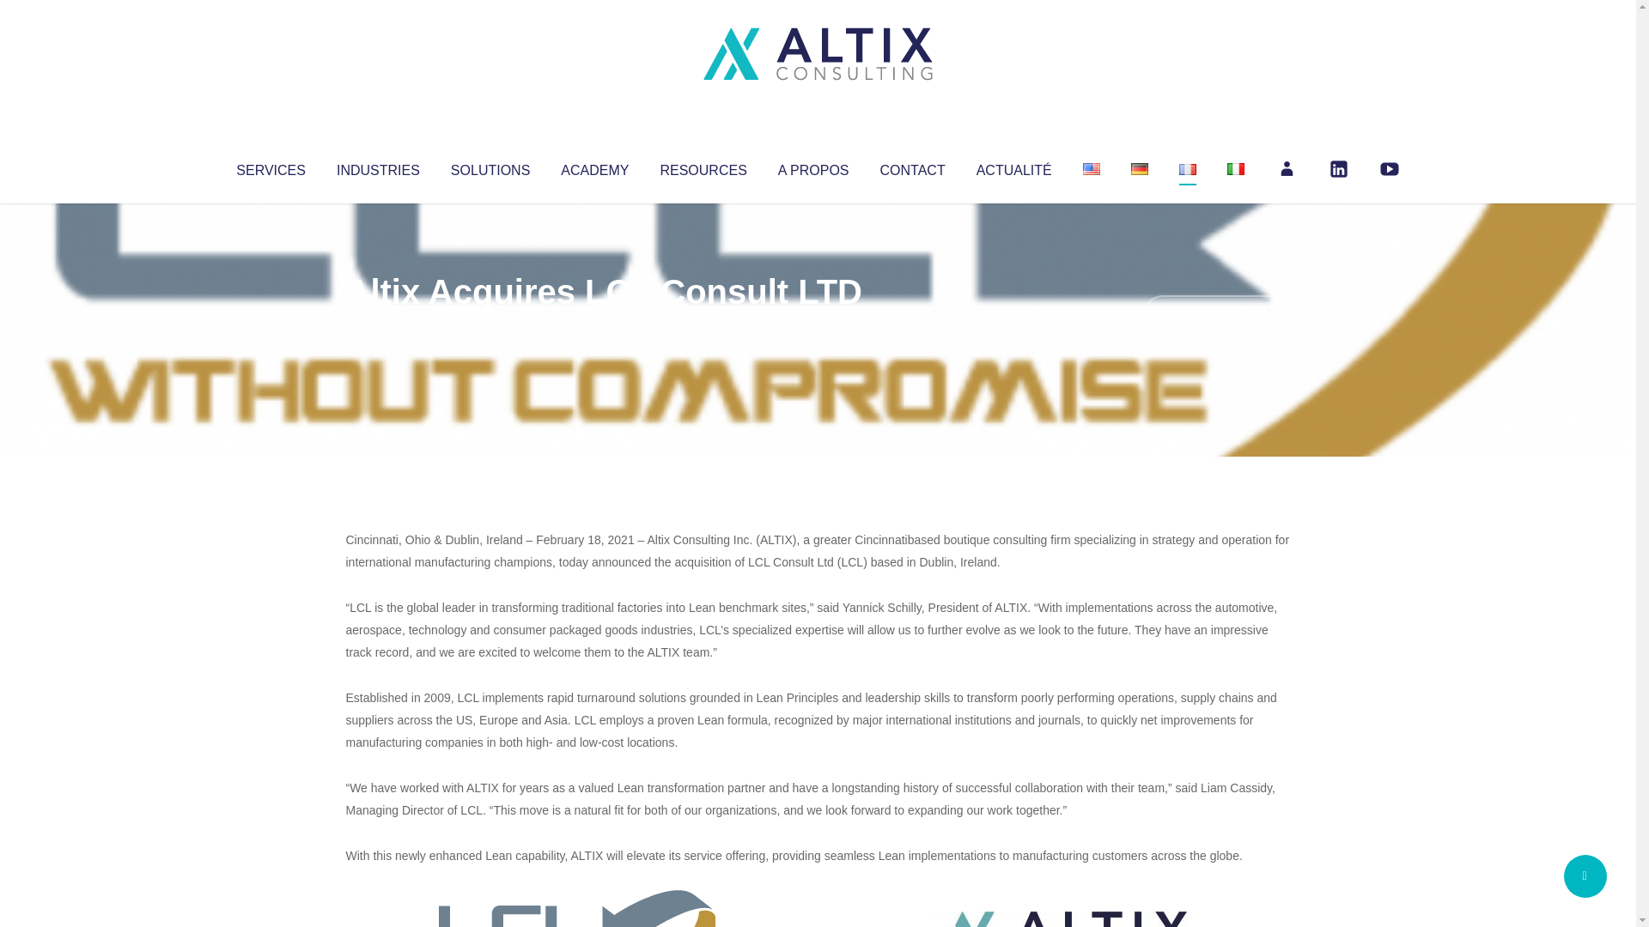 This screenshot has width=1649, height=927. What do you see at coordinates (378, 326) in the screenshot?
I see `Altix` at bounding box center [378, 326].